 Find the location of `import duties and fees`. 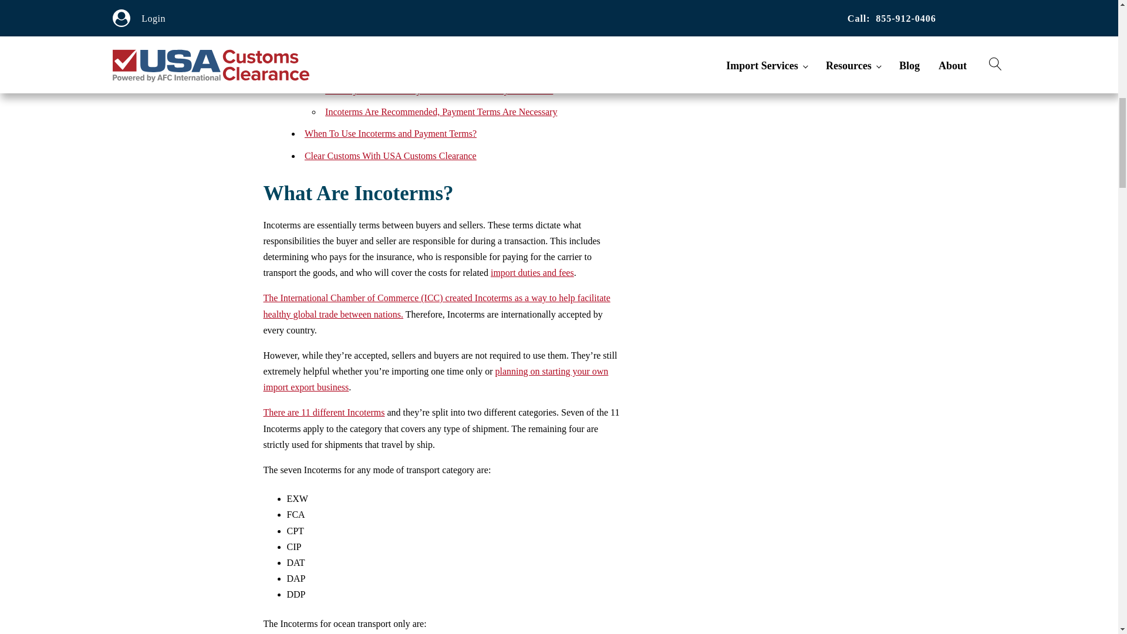

import duties and fees is located at coordinates (532, 272).